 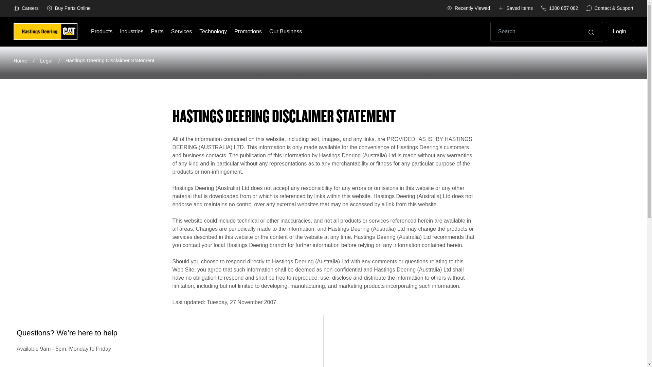 I want to click on Promotions, so click(x=248, y=31).